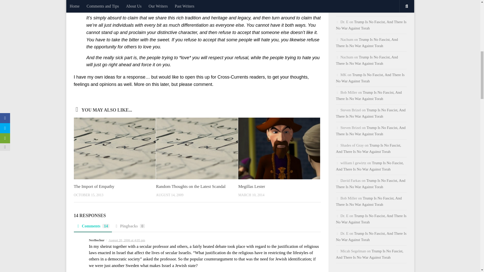  I want to click on Comments14, so click(93, 228).